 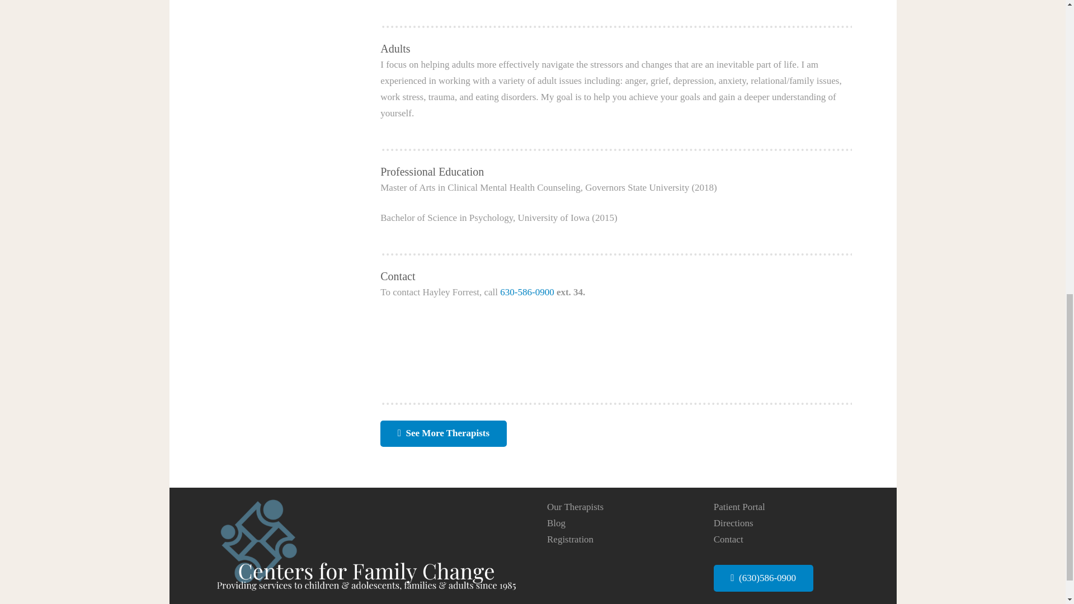 What do you see at coordinates (443, 434) in the screenshot?
I see `grant` at bounding box center [443, 434].